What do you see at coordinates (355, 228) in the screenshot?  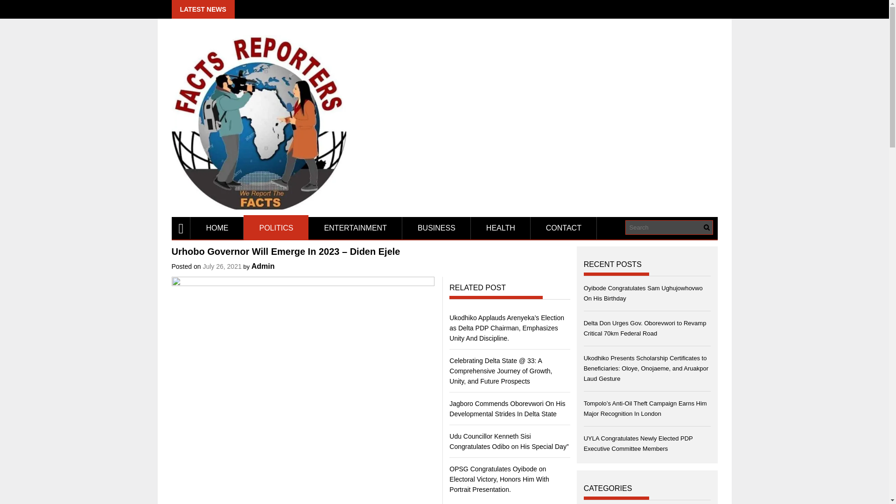 I see `ENTERTAINMENT` at bounding box center [355, 228].